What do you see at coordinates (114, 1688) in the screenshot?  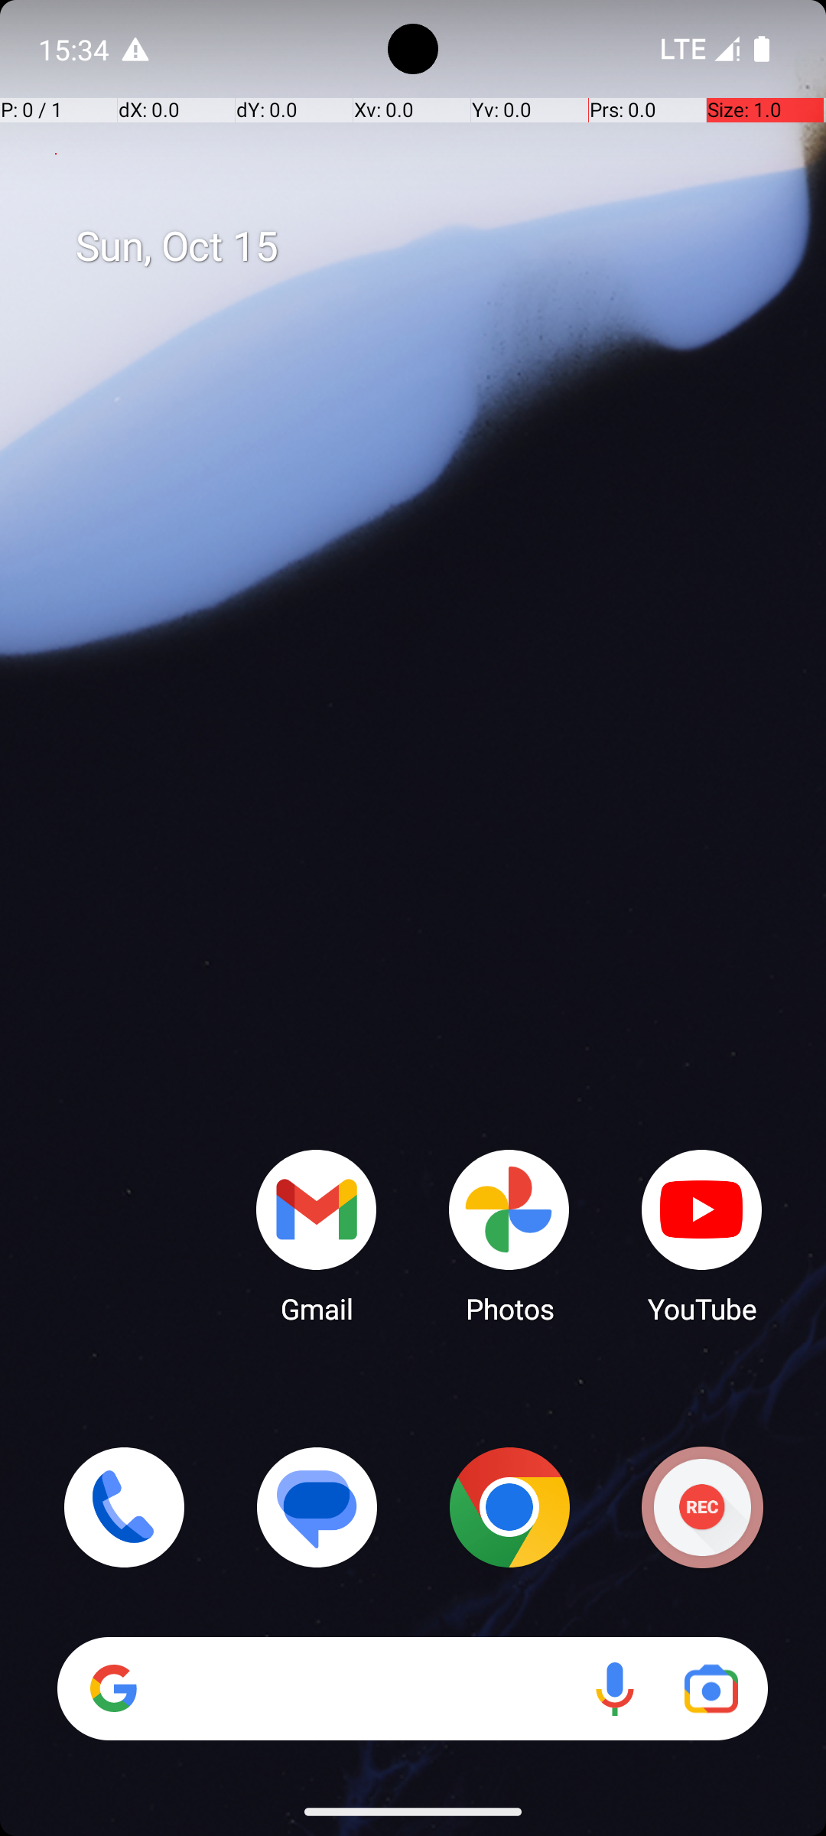 I see `Google app` at bounding box center [114, 1688].